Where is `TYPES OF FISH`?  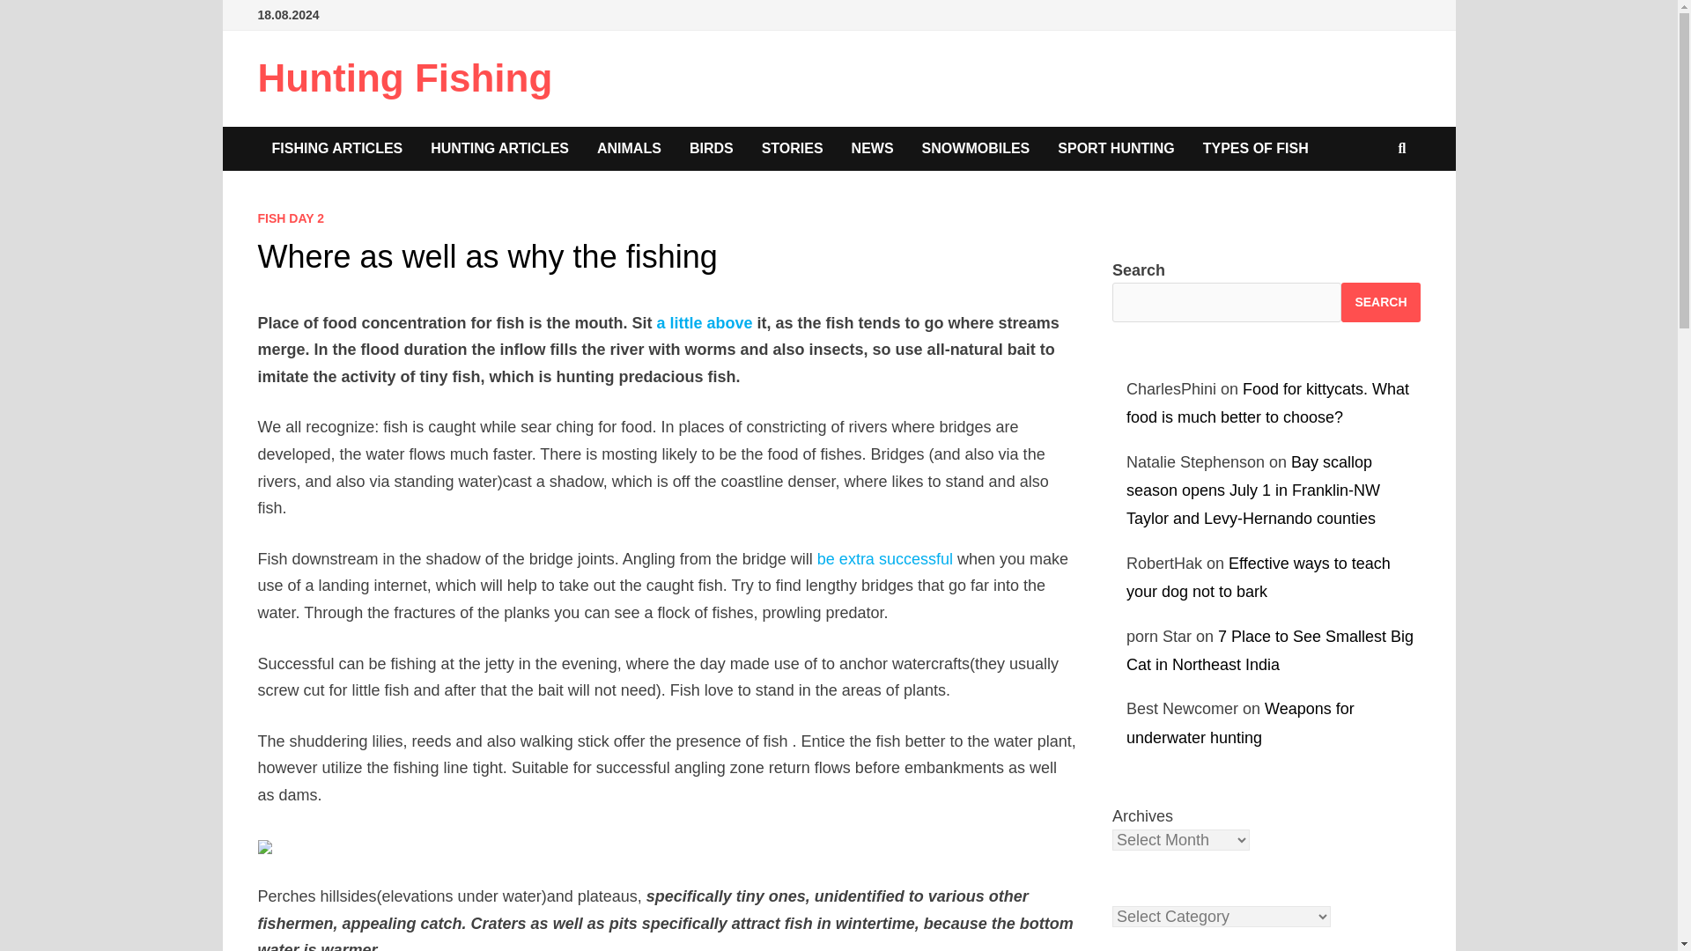 TYPES OF FISH is located at coordinates (1255, 148).